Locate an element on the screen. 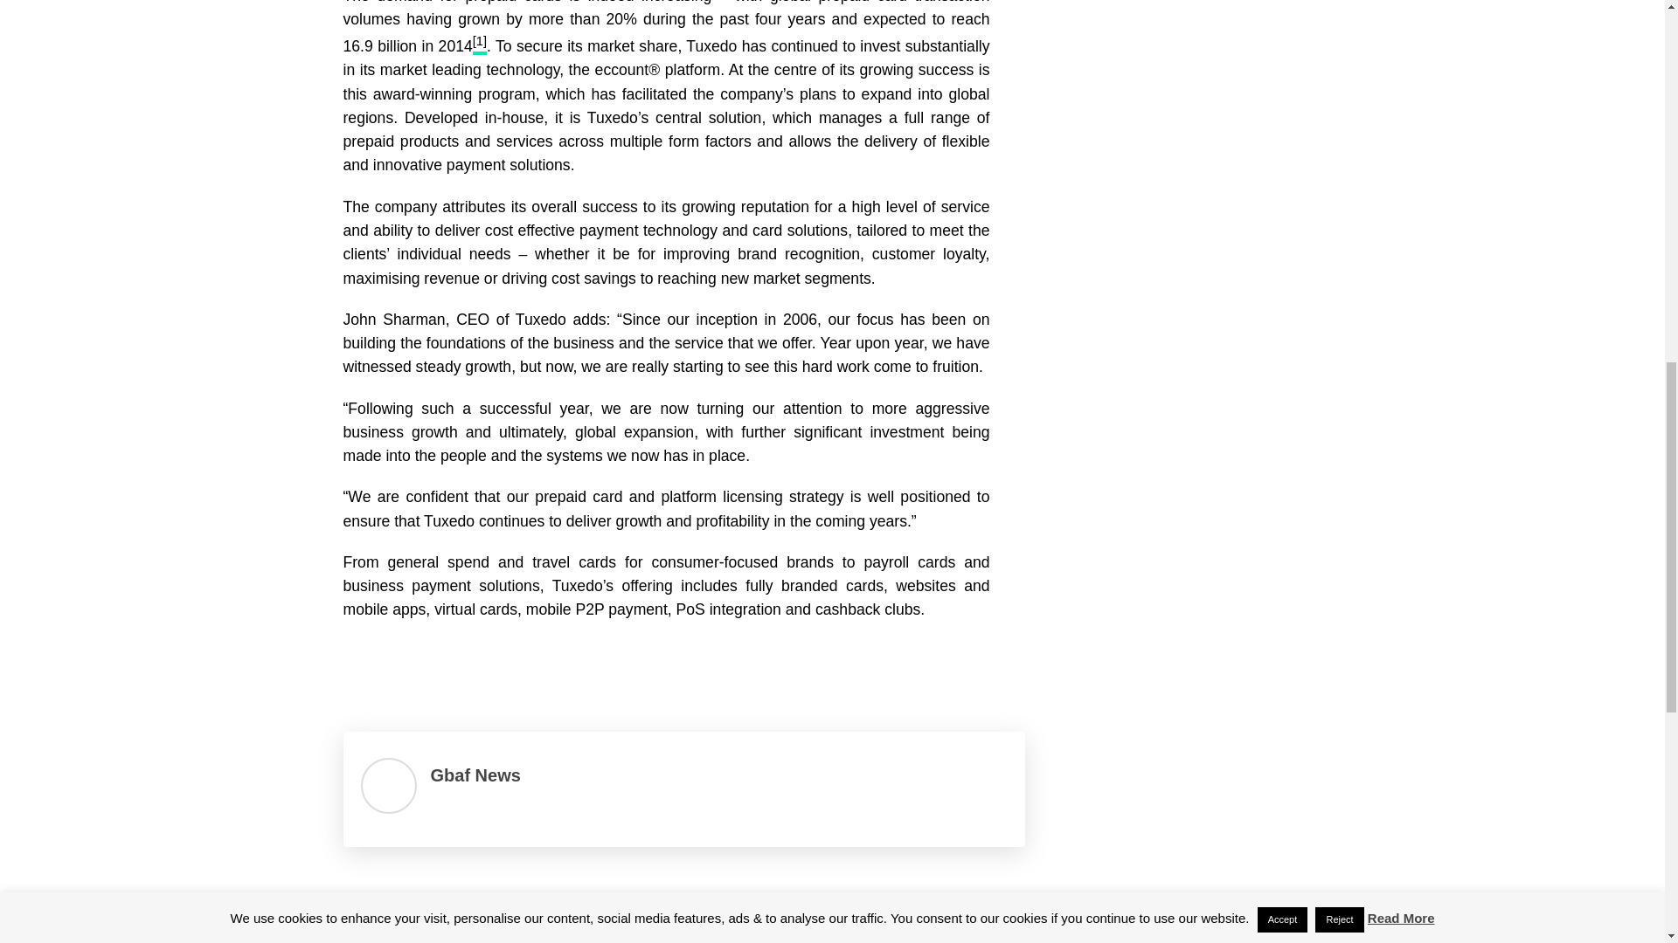  Share on Linkedin is located at coordinates (454, 665).